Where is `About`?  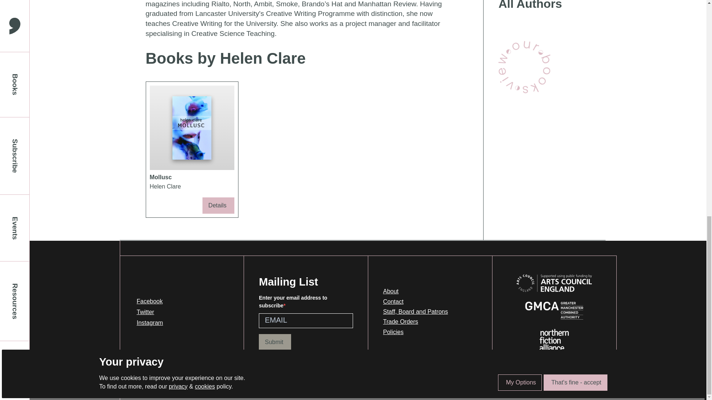
About is located at coordinates (415, 291).